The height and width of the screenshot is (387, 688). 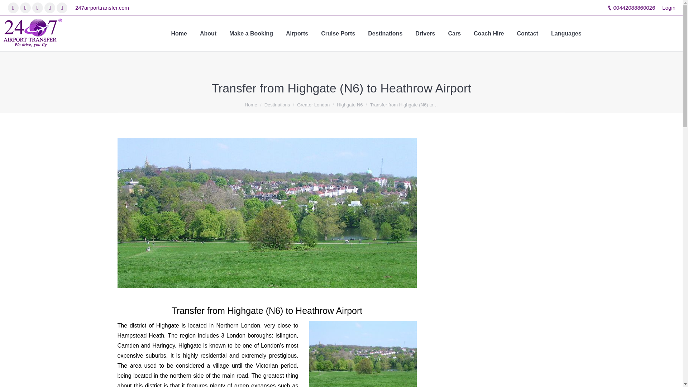 I want to click on Instagram, so click(x=37, y=8).